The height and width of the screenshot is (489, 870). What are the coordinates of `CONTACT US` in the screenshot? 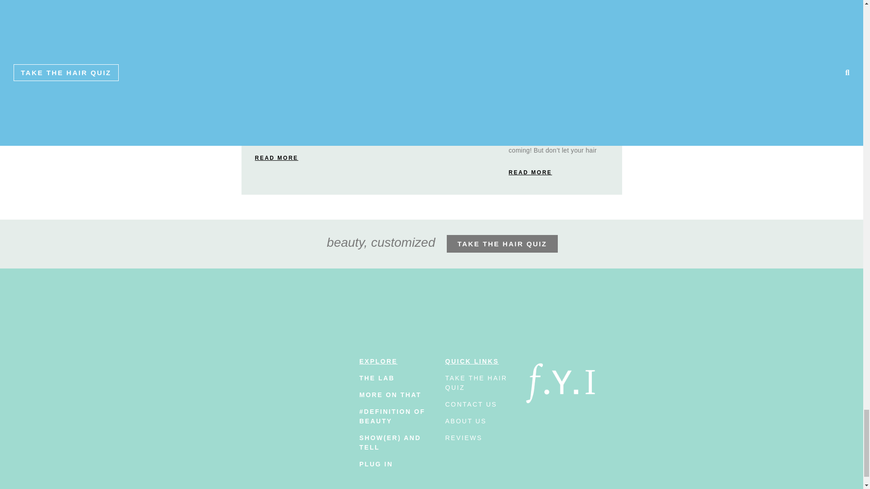 It's located at (470, 404).